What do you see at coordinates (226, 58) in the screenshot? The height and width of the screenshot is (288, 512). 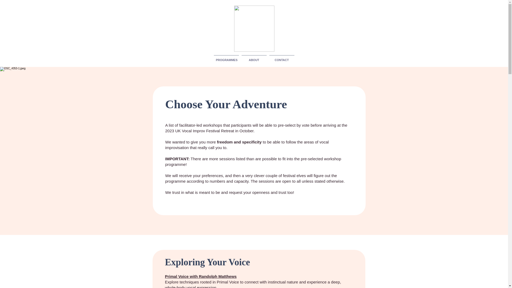 I see `PROGRAMMES` at bounding box center [226, 58].